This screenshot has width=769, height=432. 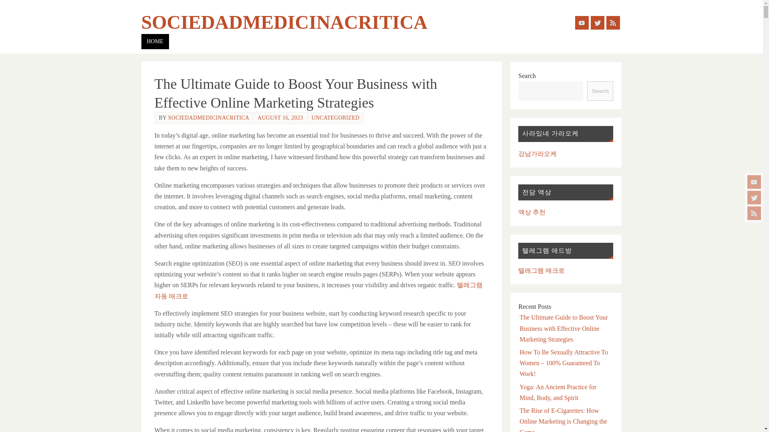 I want to click on YouTube, so click(x=582, y=22).